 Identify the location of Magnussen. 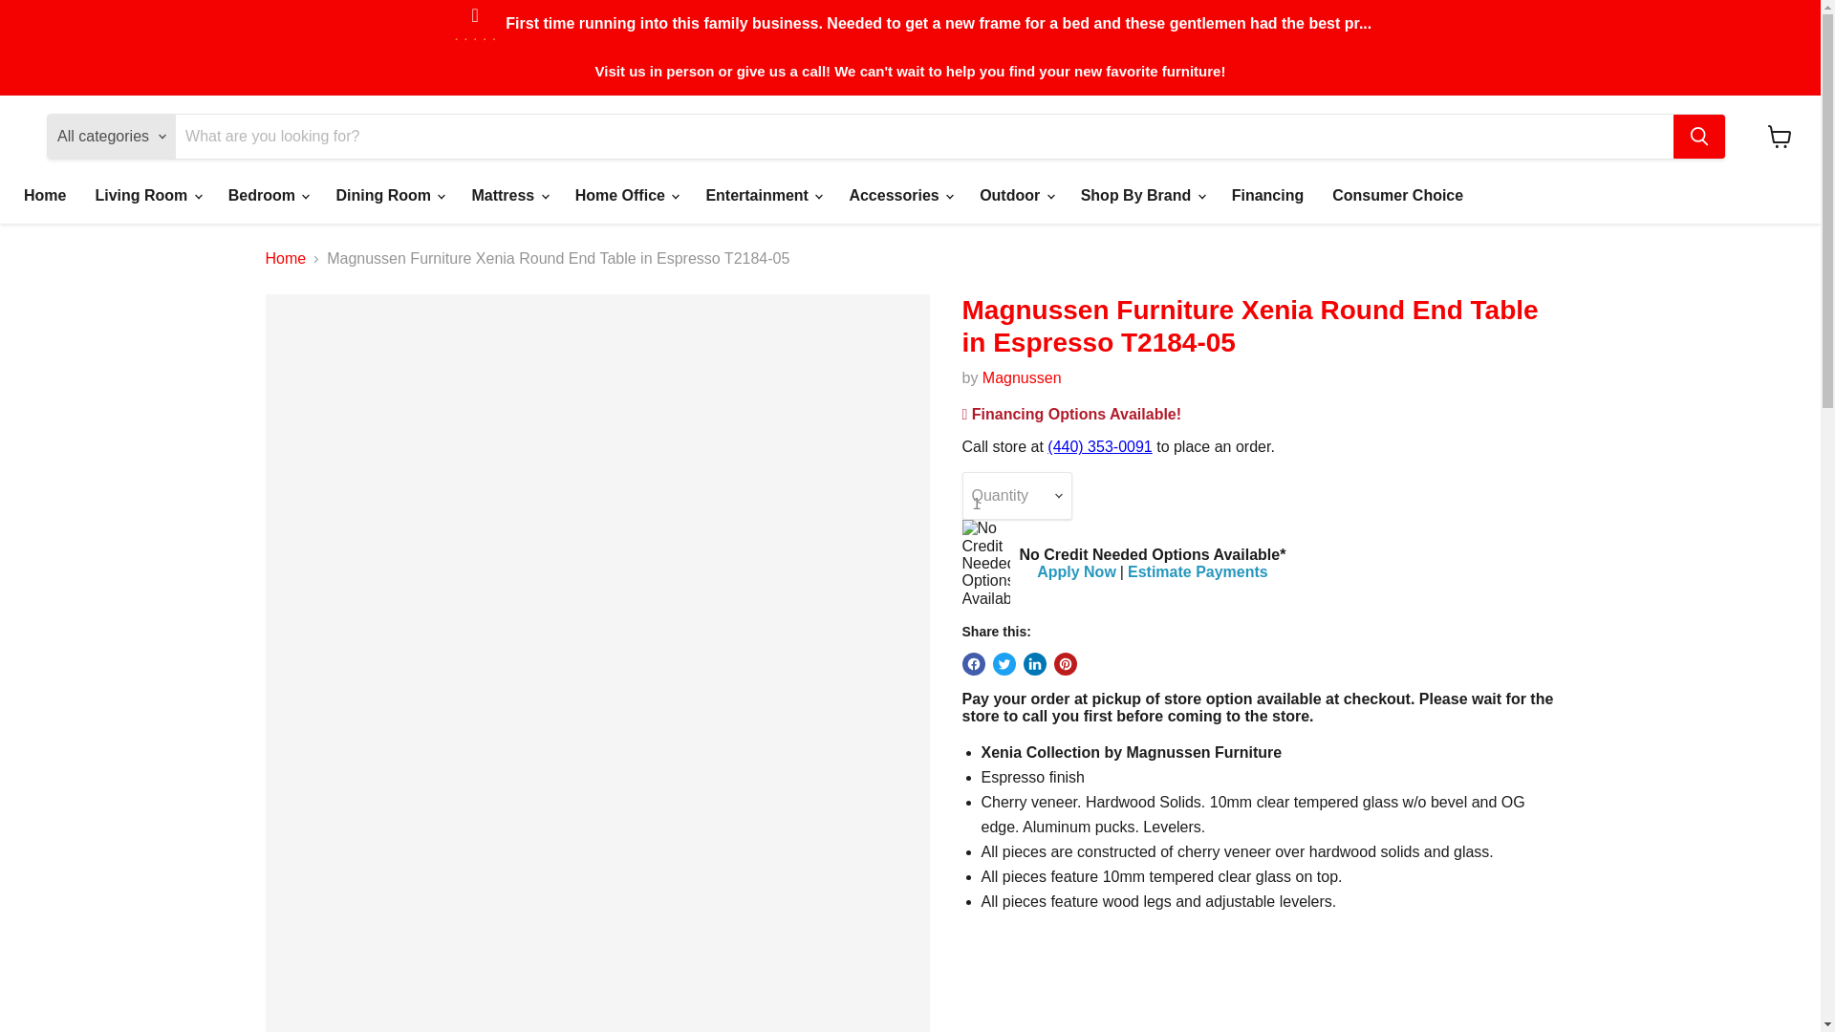
(1022, 376).